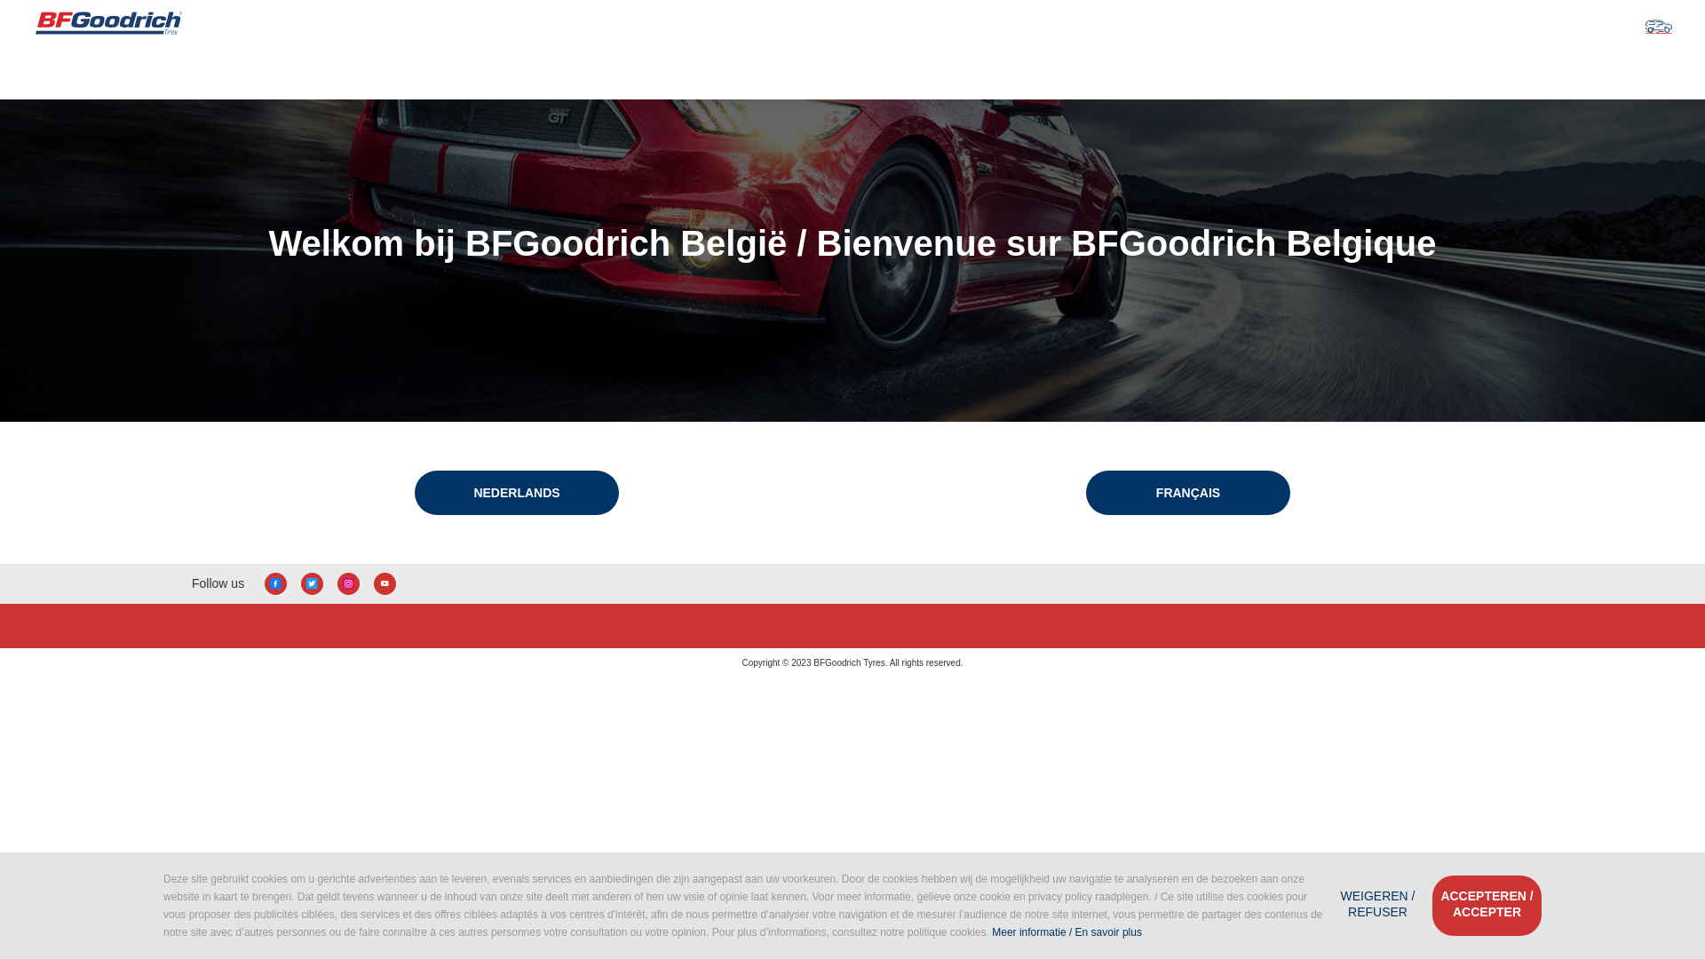 This screenshot has width=1705, height=959. What do you see at coordinates (1378, 906) in the screenshot?
I see `WEIGEREN / REFUSER` at bounding box center [1378, 906].